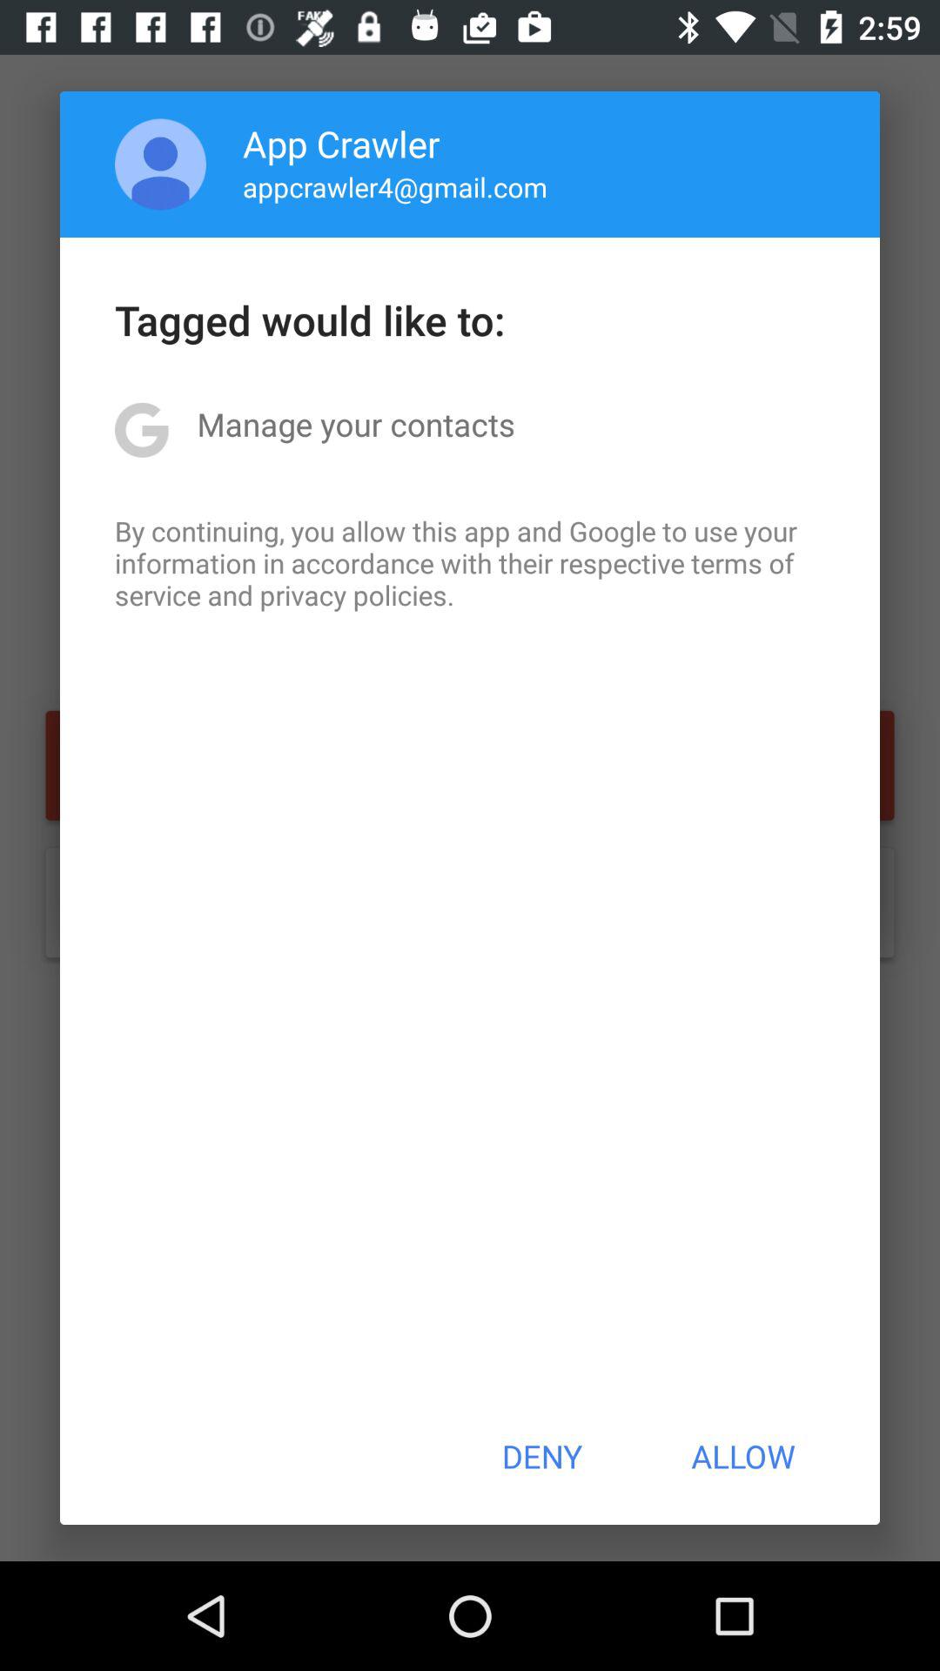 The image size is (940, 1671). Describe the element at coordinates (160, 164) in the screenshot. I see `tap item above the tagged would like app` at that location.